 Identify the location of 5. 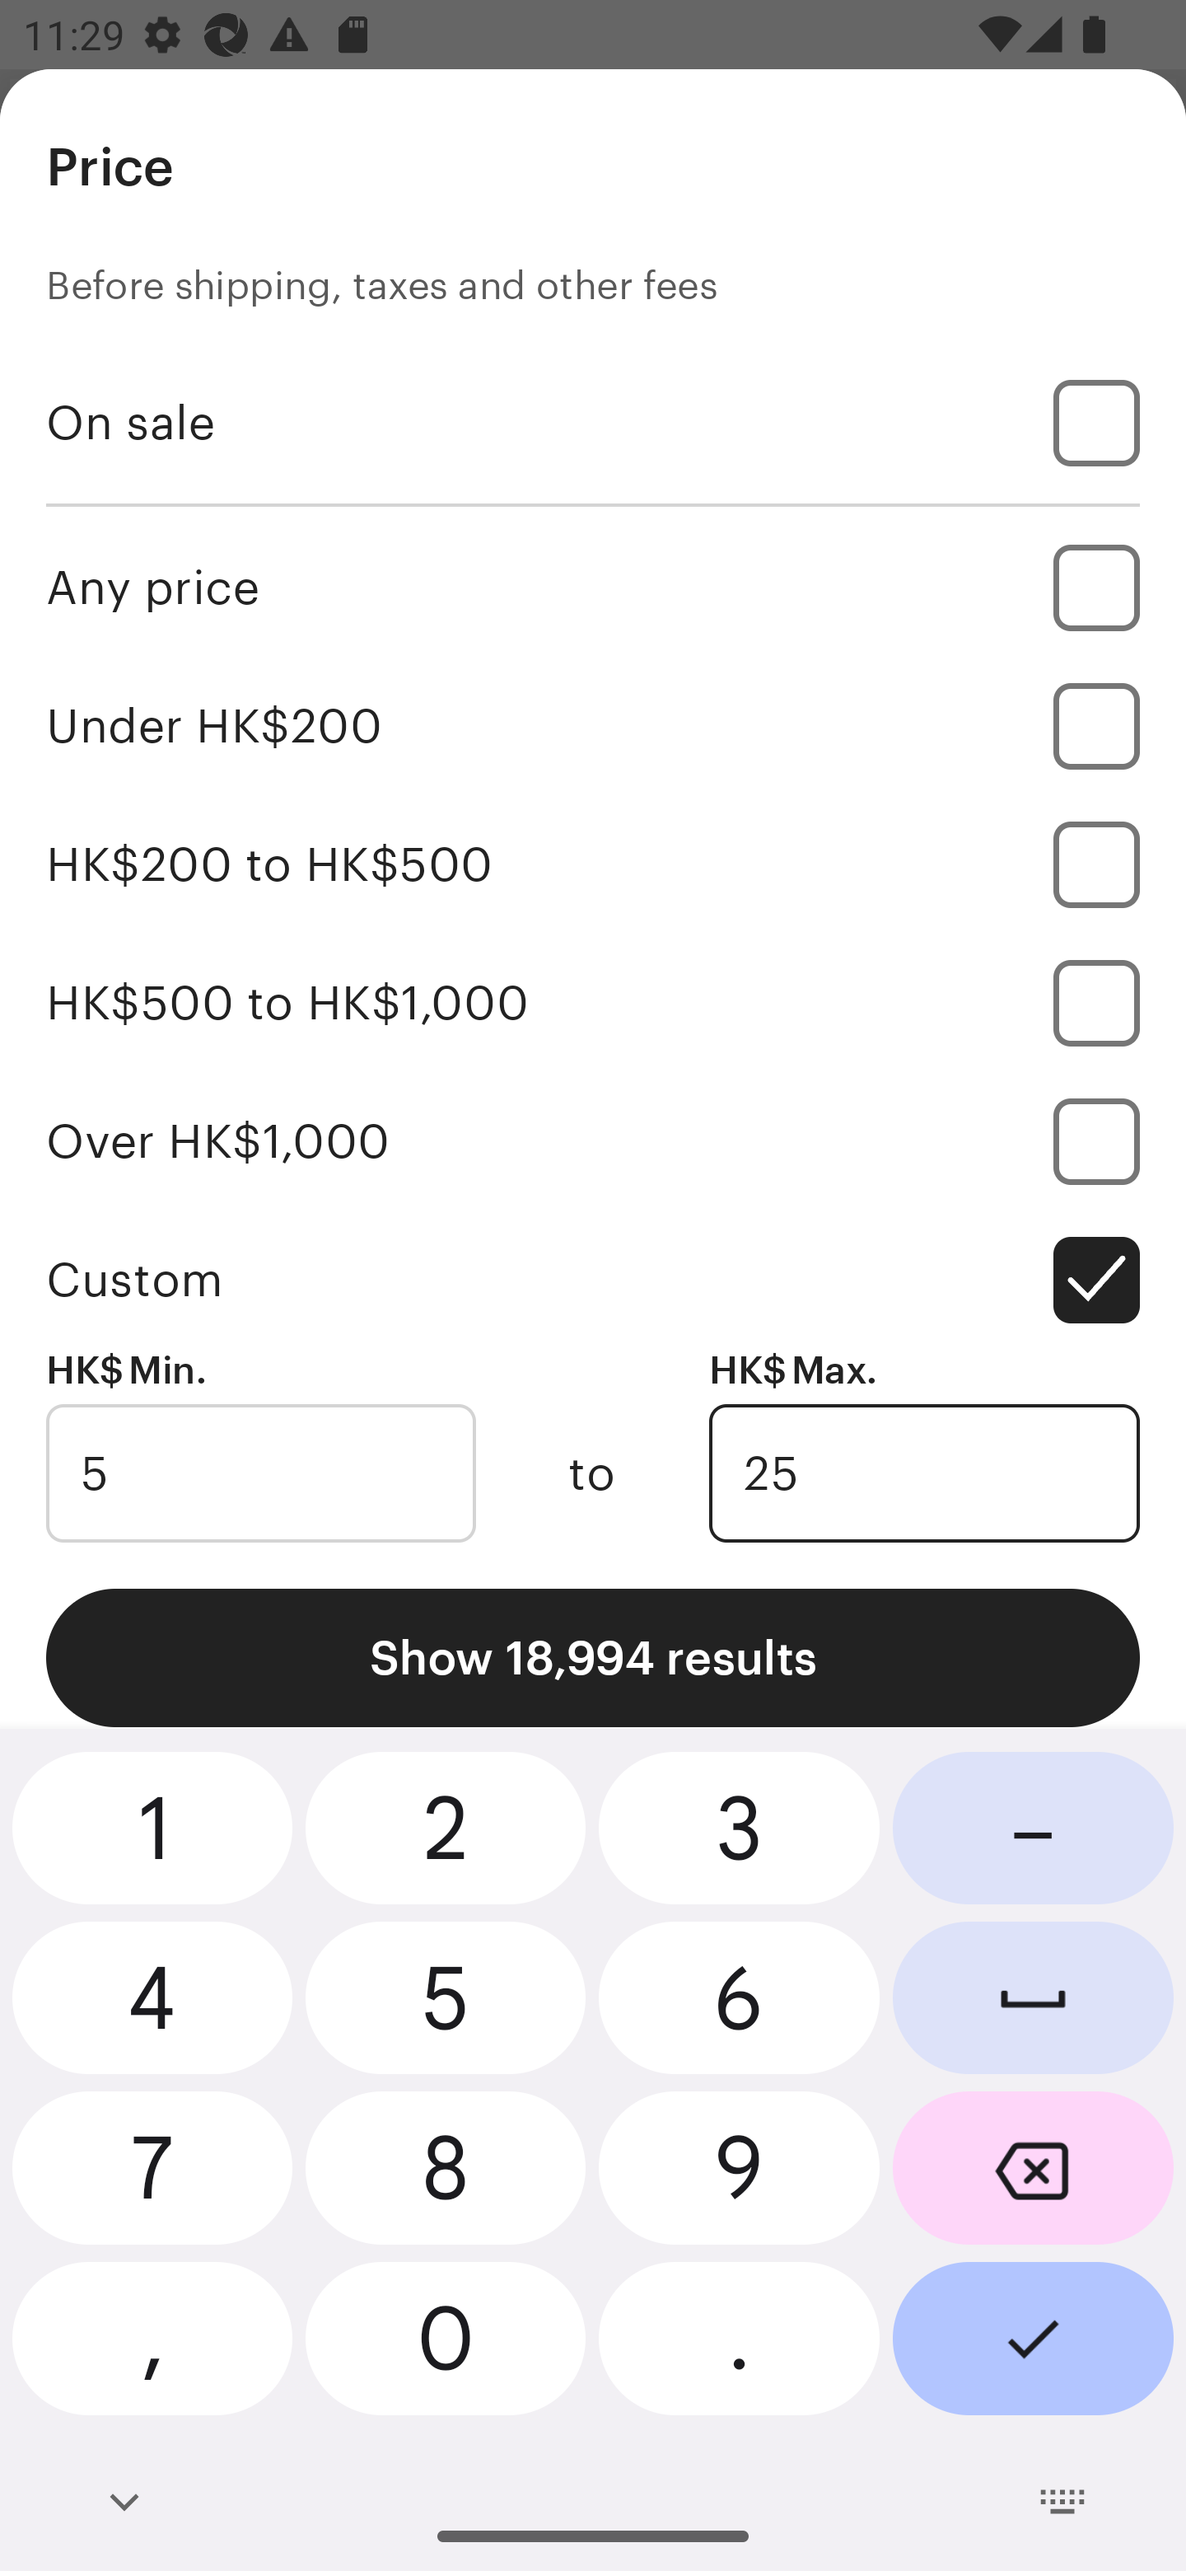
(260, 1473).